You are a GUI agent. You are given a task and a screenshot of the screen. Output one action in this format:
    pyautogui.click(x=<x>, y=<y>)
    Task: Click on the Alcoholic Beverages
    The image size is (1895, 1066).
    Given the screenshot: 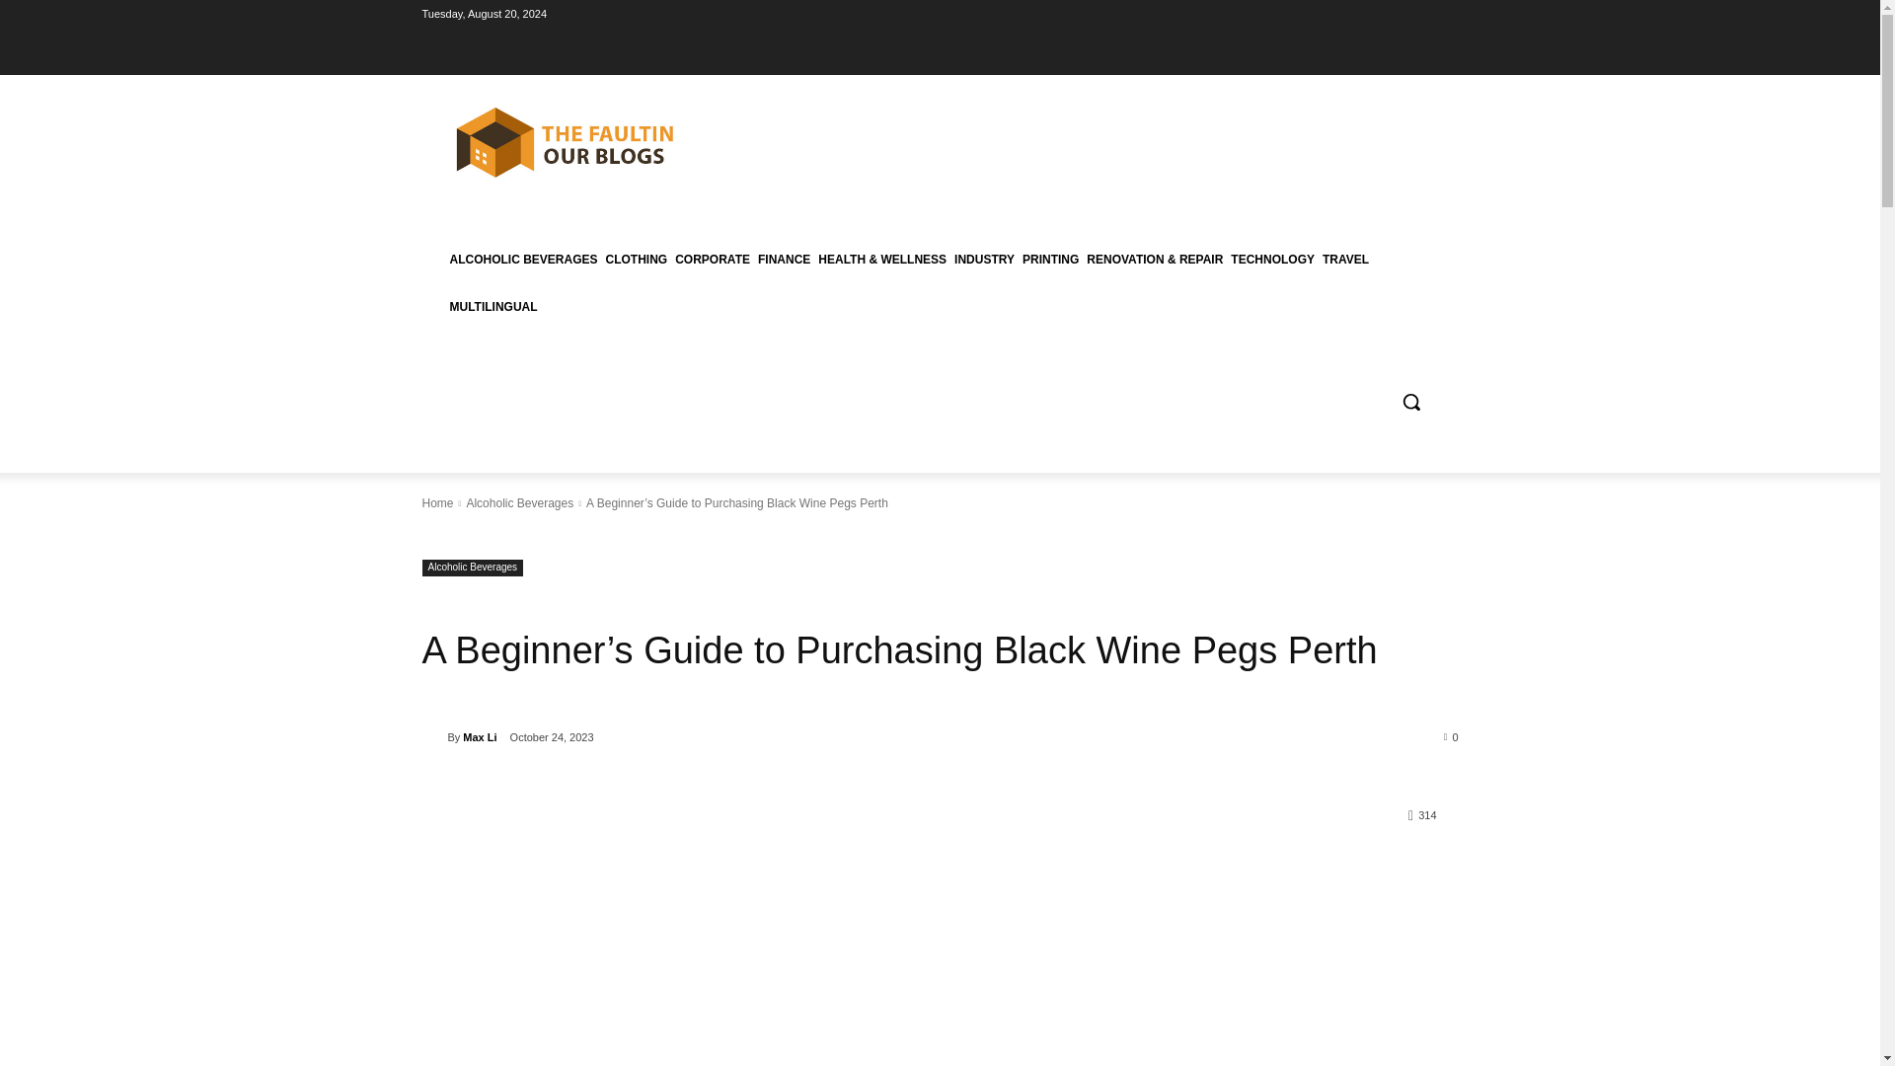 What is the action you would take?
    pyautogui.click(x=519, y=503)
    